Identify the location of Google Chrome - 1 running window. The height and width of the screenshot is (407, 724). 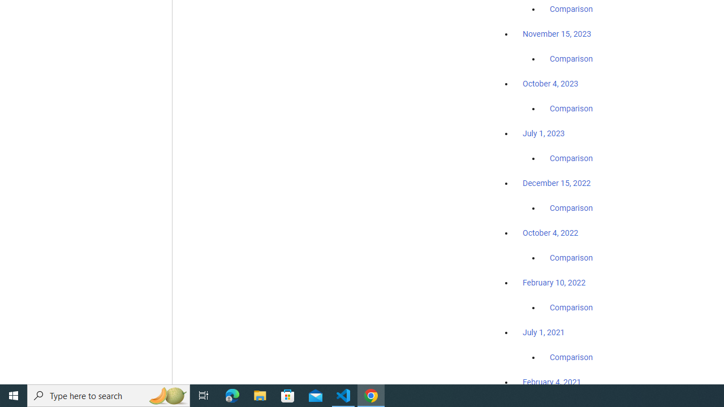
(371, 396).